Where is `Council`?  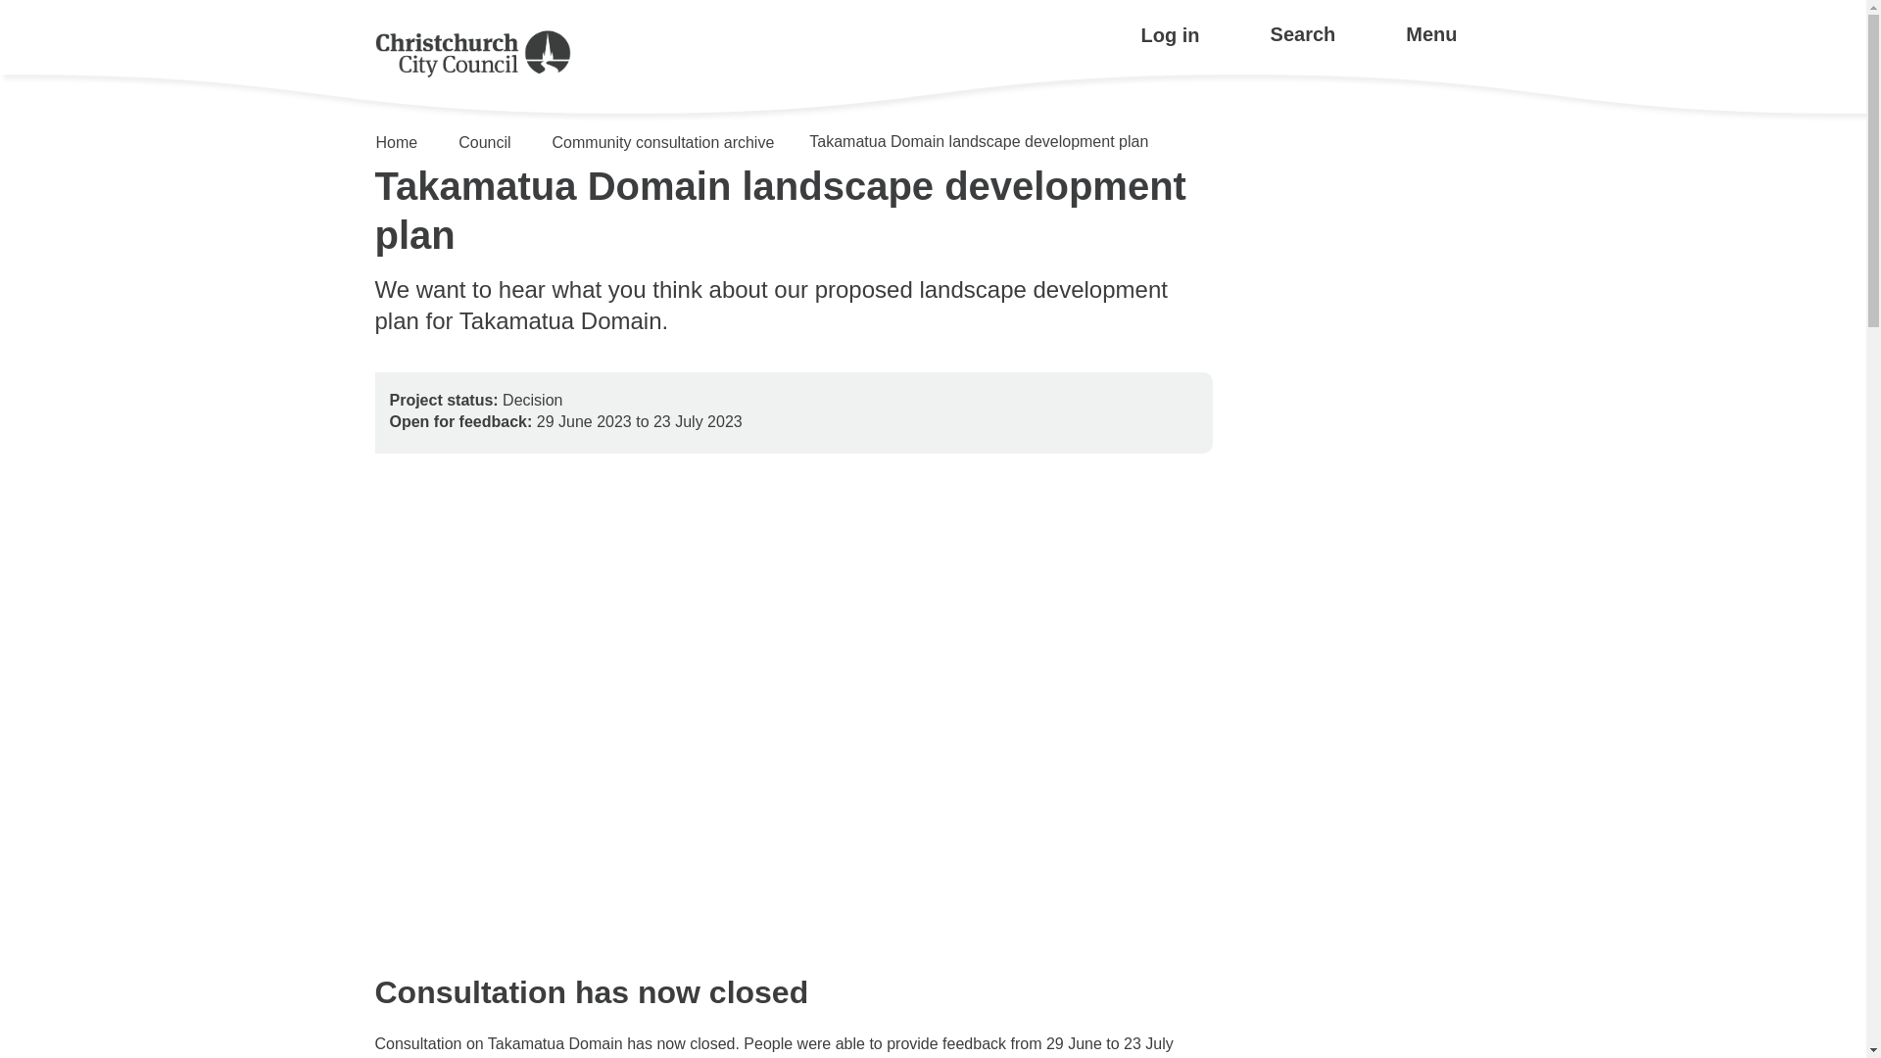 Council is located at coordinates (479, 144).